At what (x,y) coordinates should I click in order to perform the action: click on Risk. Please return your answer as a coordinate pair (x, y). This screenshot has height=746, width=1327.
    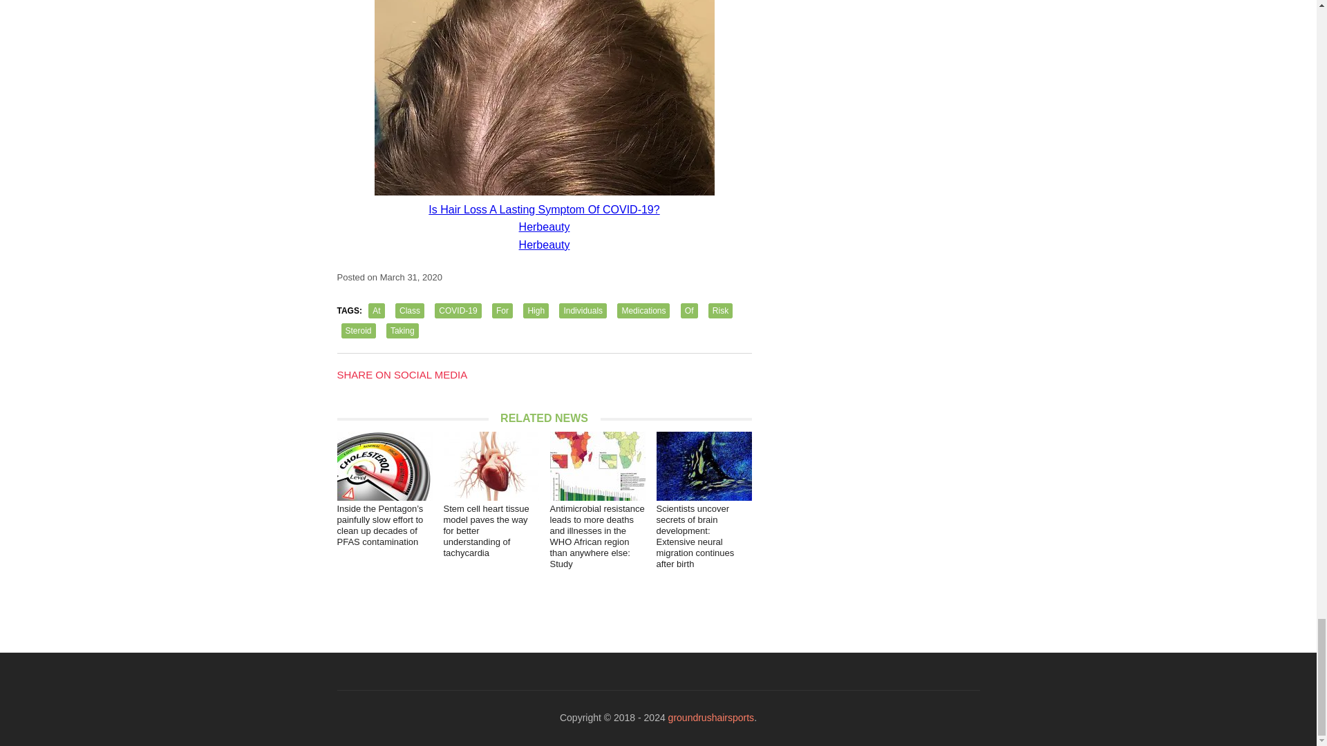
    Looking at the image, I should click on (720, 311).